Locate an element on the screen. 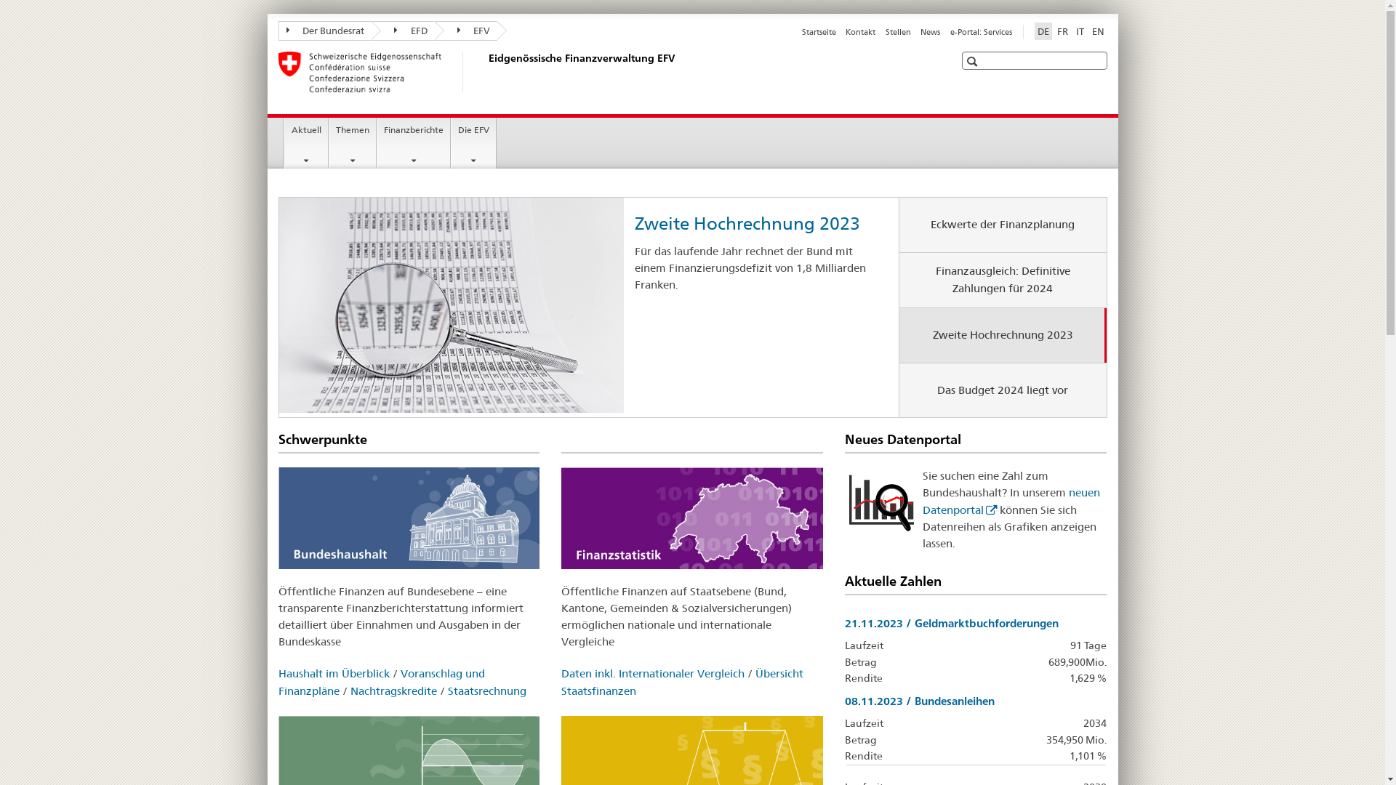 Image resolution: width=1396 pixels, height=785 pixels. Nachtragskredite is located at coordinates (394, 691).